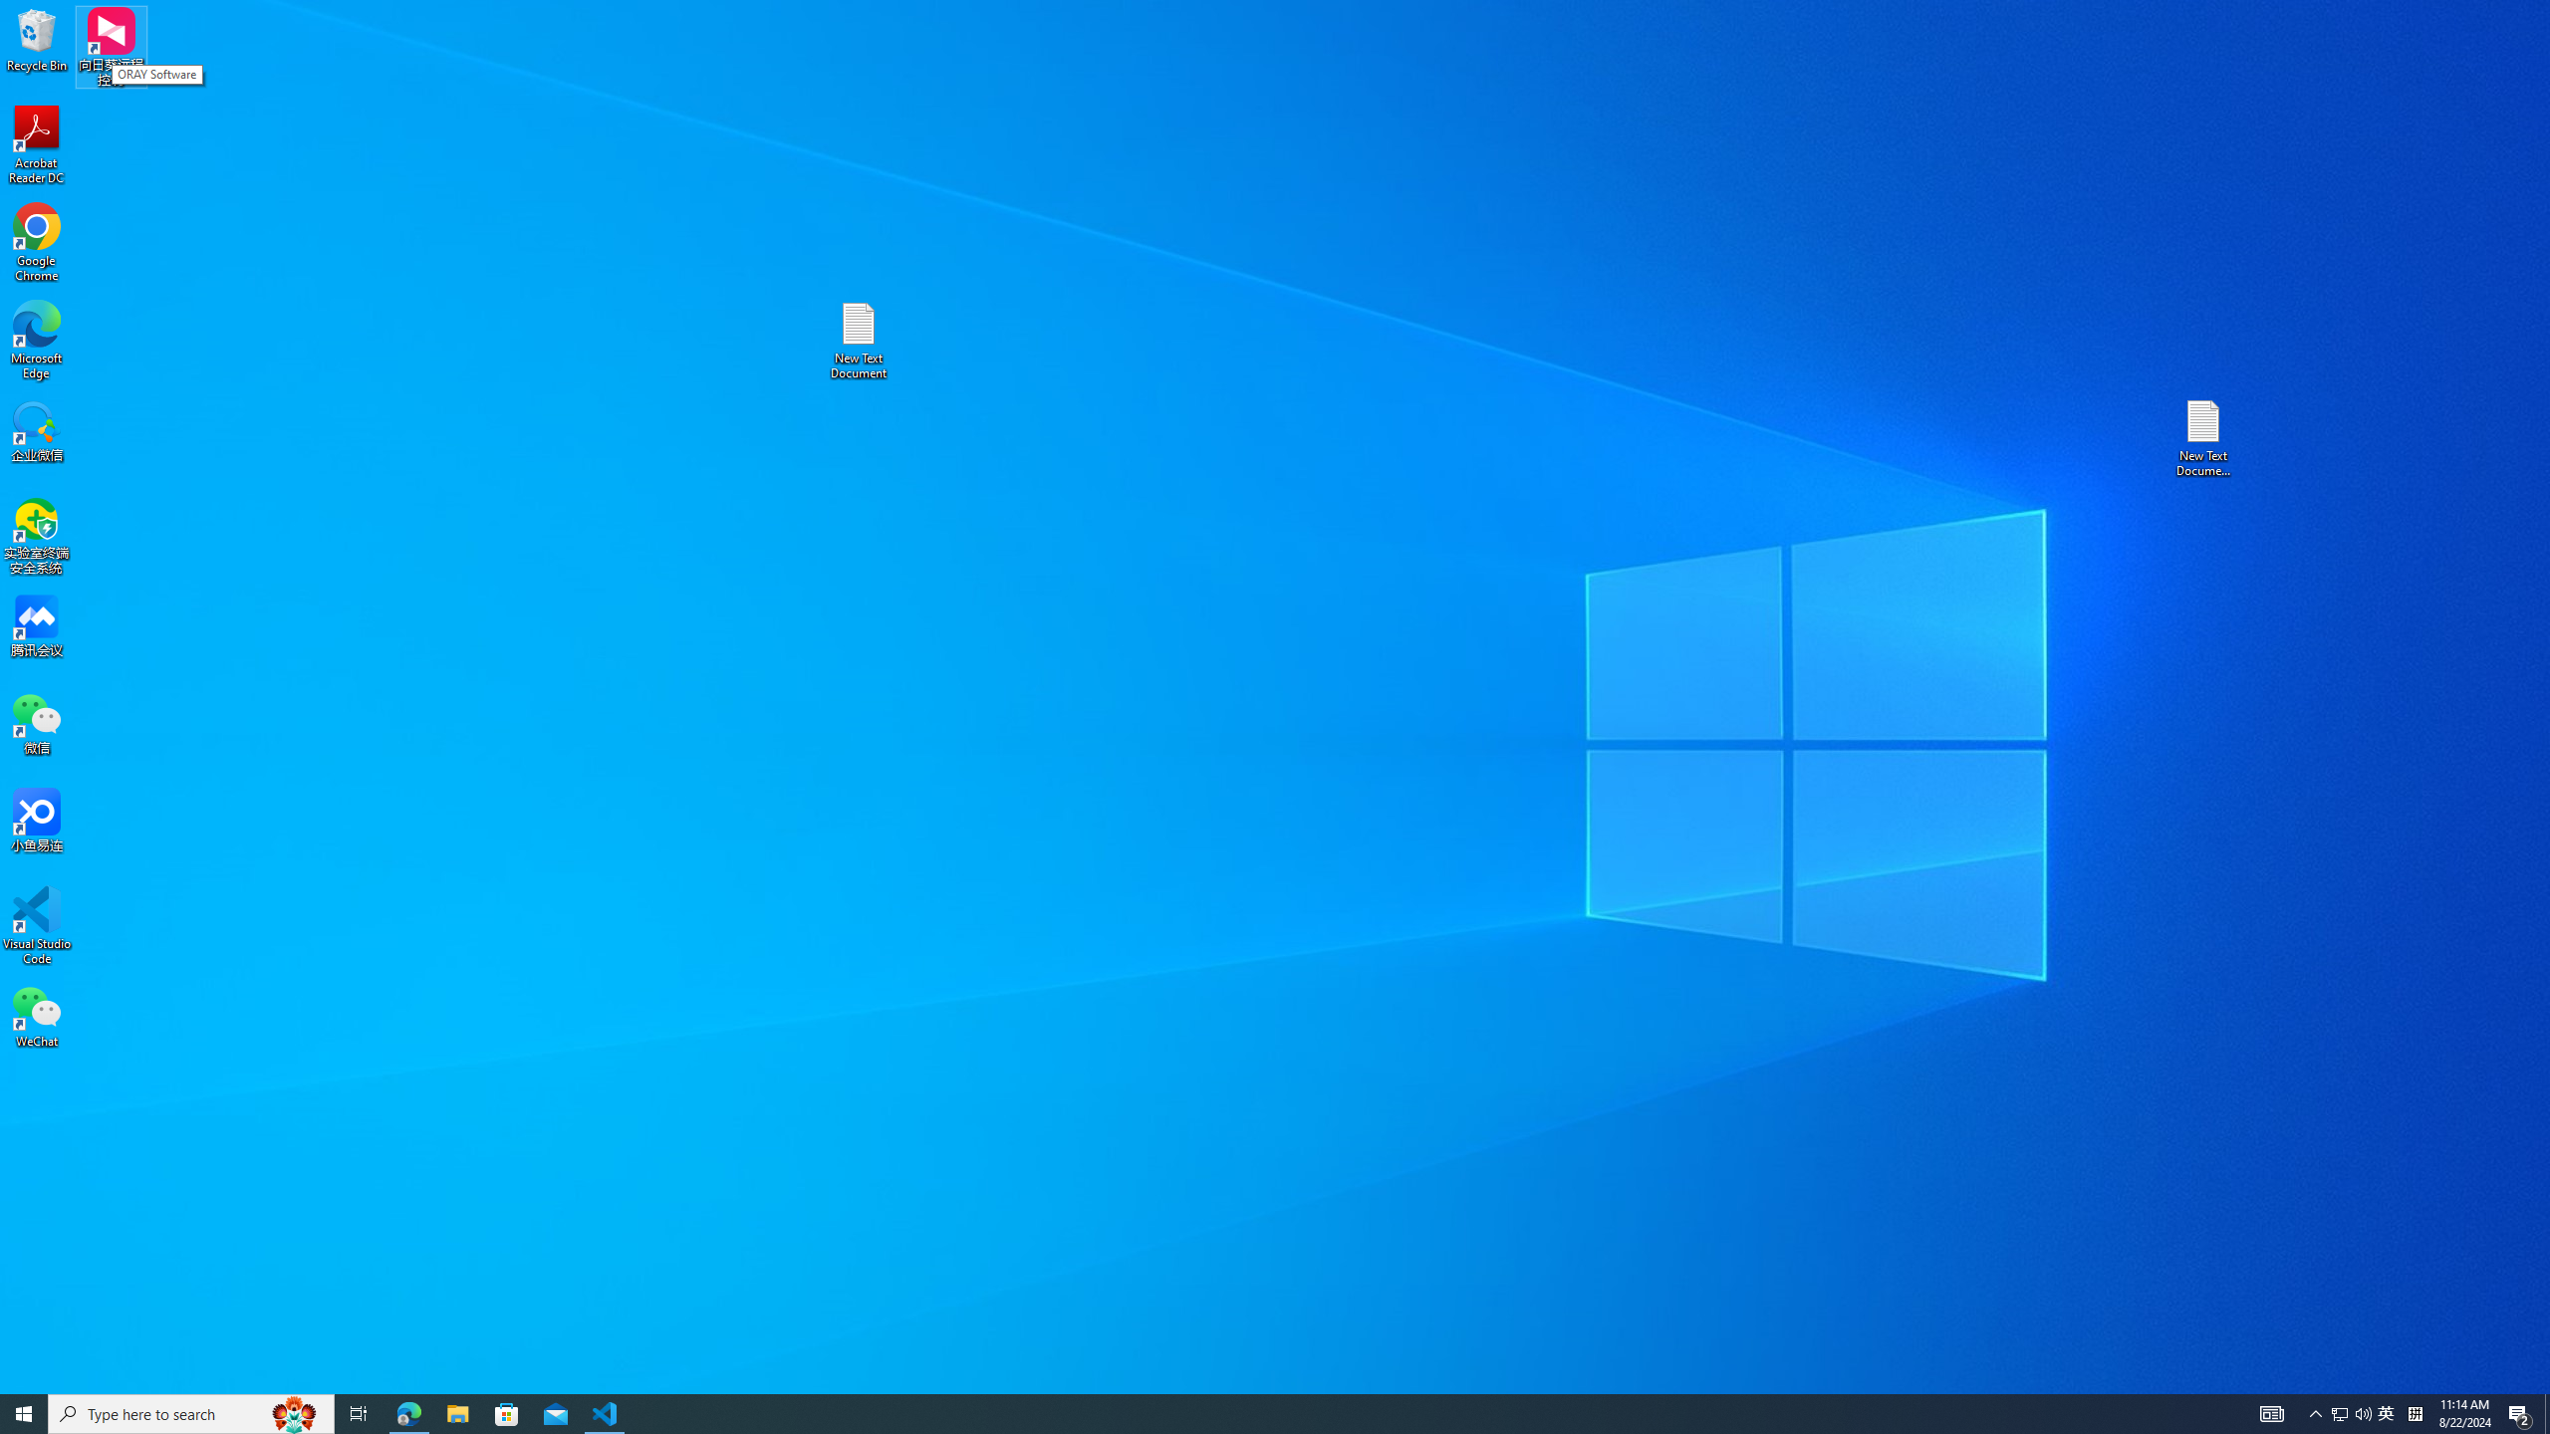 The width and height of the screenshot is (2550, 1434). I want to click on WeChat, so click(37, 1016).